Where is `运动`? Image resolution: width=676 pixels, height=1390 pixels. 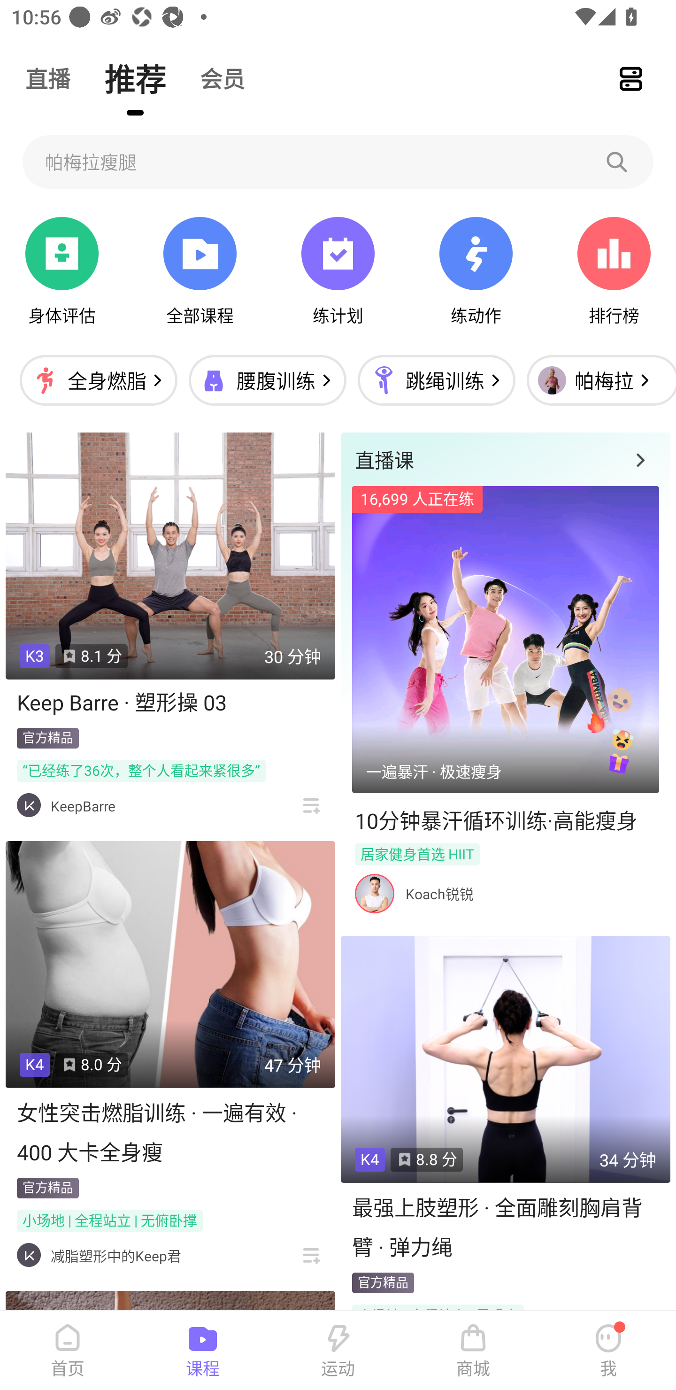 运动 is located at coordinates (338, 1351).